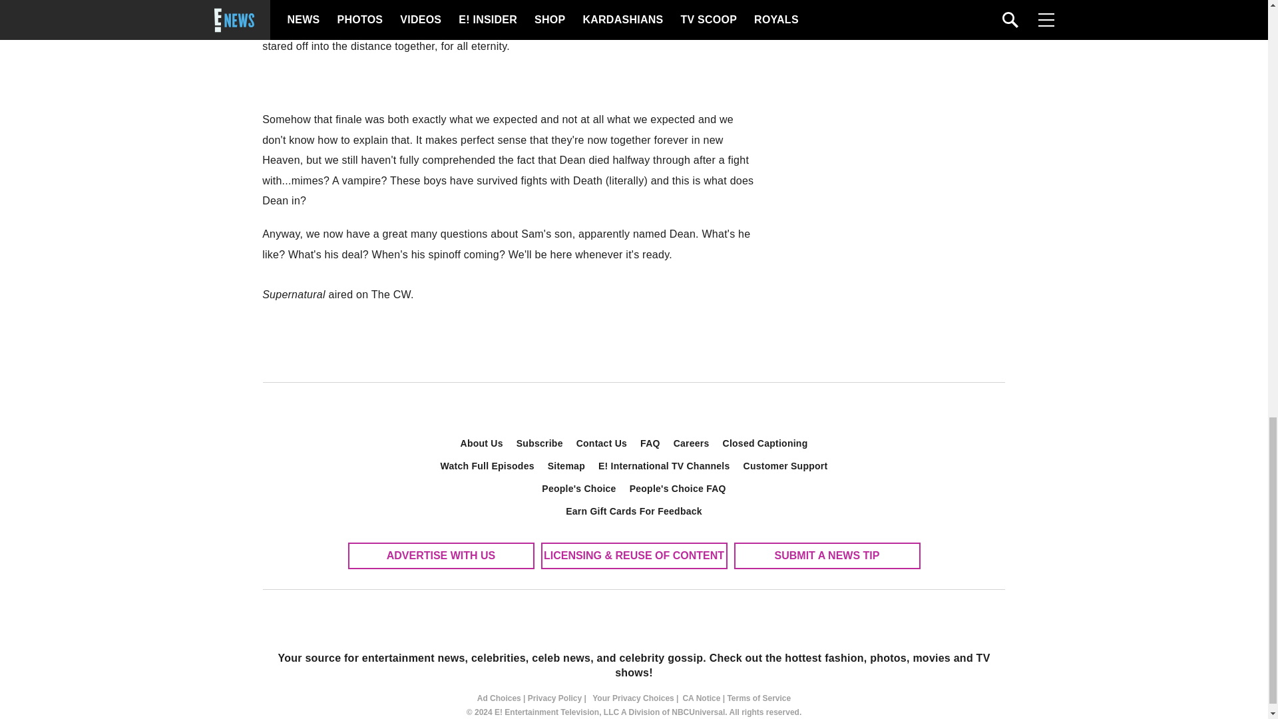 This screenshot has width=1278, height=719. Describe the element at coordinates (540, 443) in the screenshot. I see `Subscribe` at that location.